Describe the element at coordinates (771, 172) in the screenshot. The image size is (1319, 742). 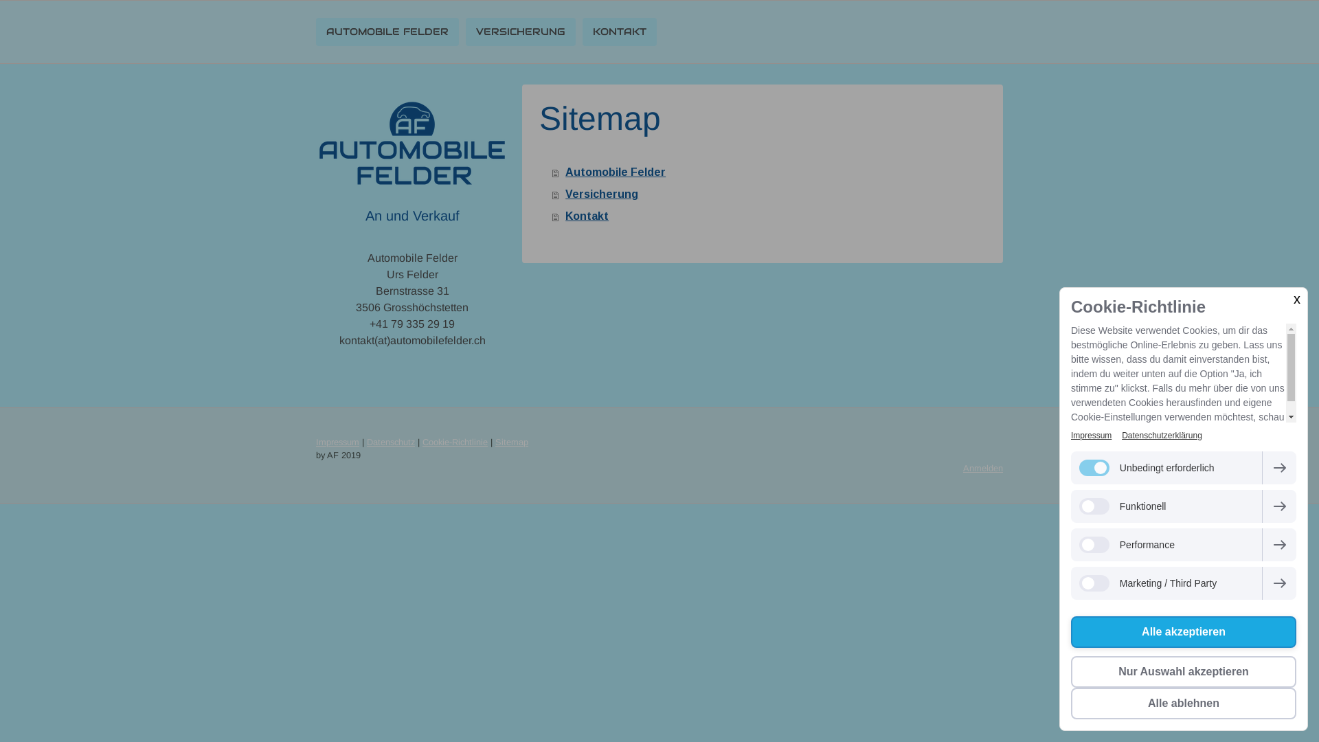
I see `Automobile Felder` at that location.